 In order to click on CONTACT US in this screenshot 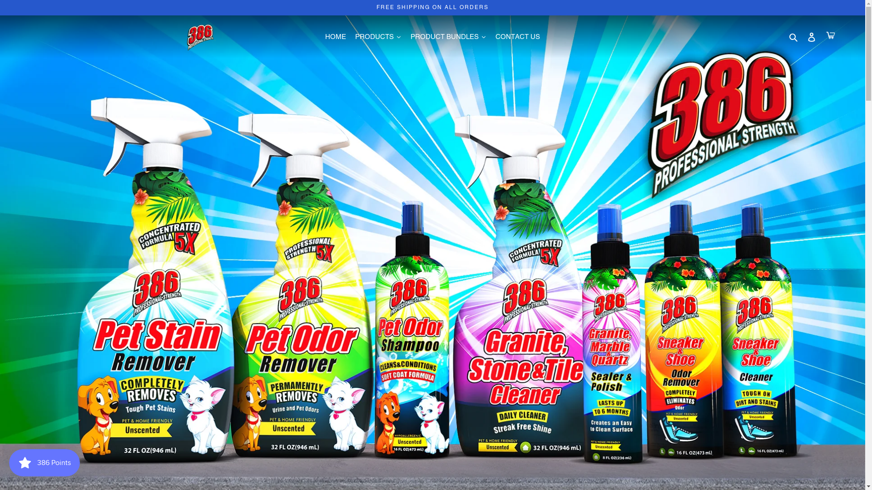, I will do `click(518, 37)`.